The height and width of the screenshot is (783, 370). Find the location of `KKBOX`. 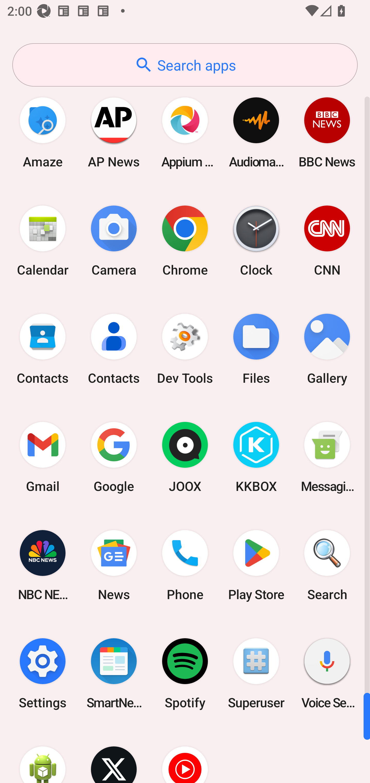

KKBOX is located at coordinates (256, 457).